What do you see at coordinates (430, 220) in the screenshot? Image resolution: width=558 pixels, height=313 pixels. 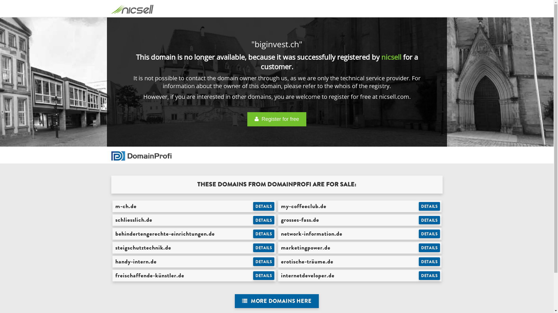 I see `DETAILS` at bounding box center [430, 220].